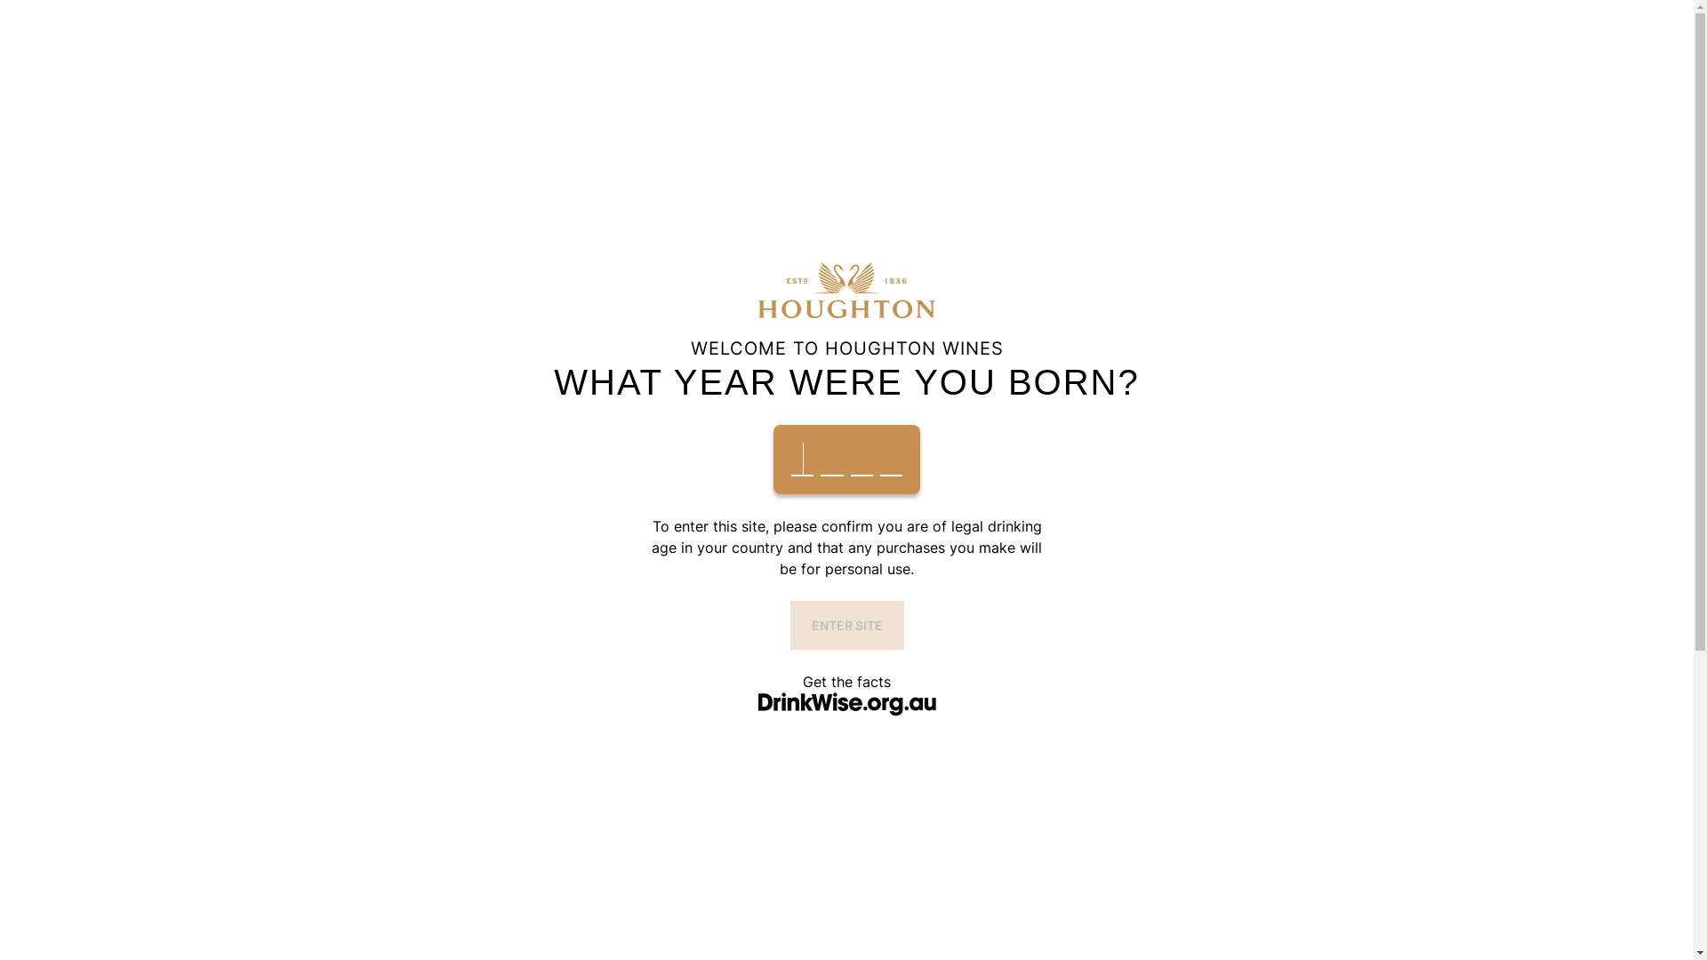 This screenshot has height=960, width=1707. I want to click on Get the facts, so click(846, 682).